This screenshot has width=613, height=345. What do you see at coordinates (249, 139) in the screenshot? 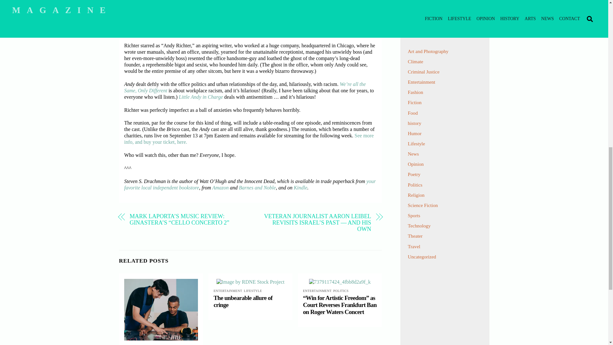
I see `See more info, and buy your ticket, here.` at bounding box center [249, 139].